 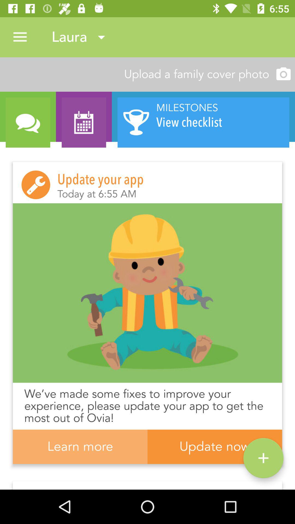 What do you see at coordinates (147, 74) in the screenshot?
I see `scroll to upload a family item` at bounding box center [147, 74].